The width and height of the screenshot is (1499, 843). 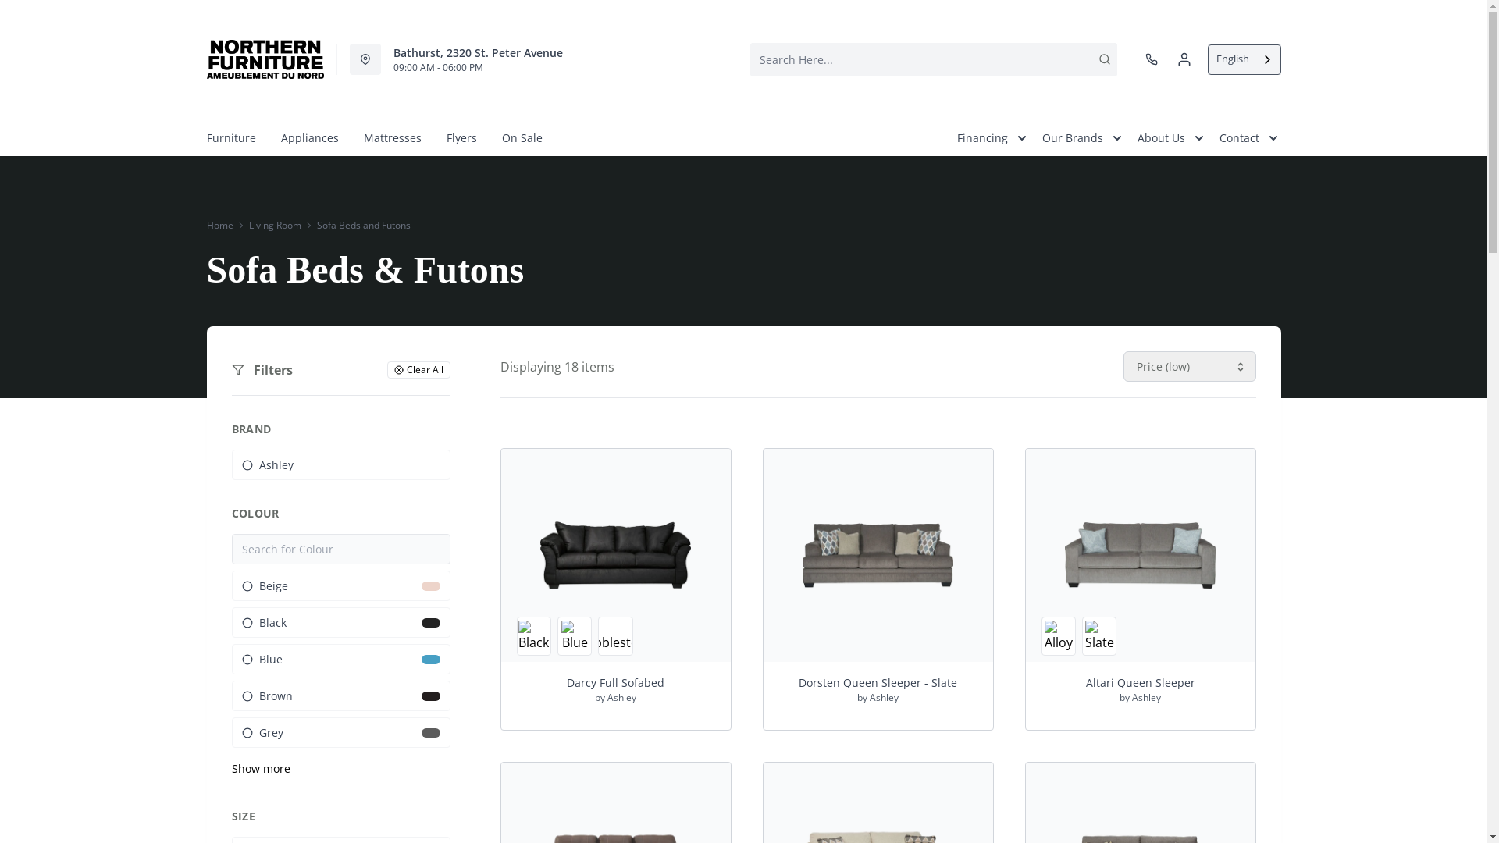 What do you see at coordinates (393, 137) in the screenshot?
I see `Mattresses` at bounding box center [393, 137].